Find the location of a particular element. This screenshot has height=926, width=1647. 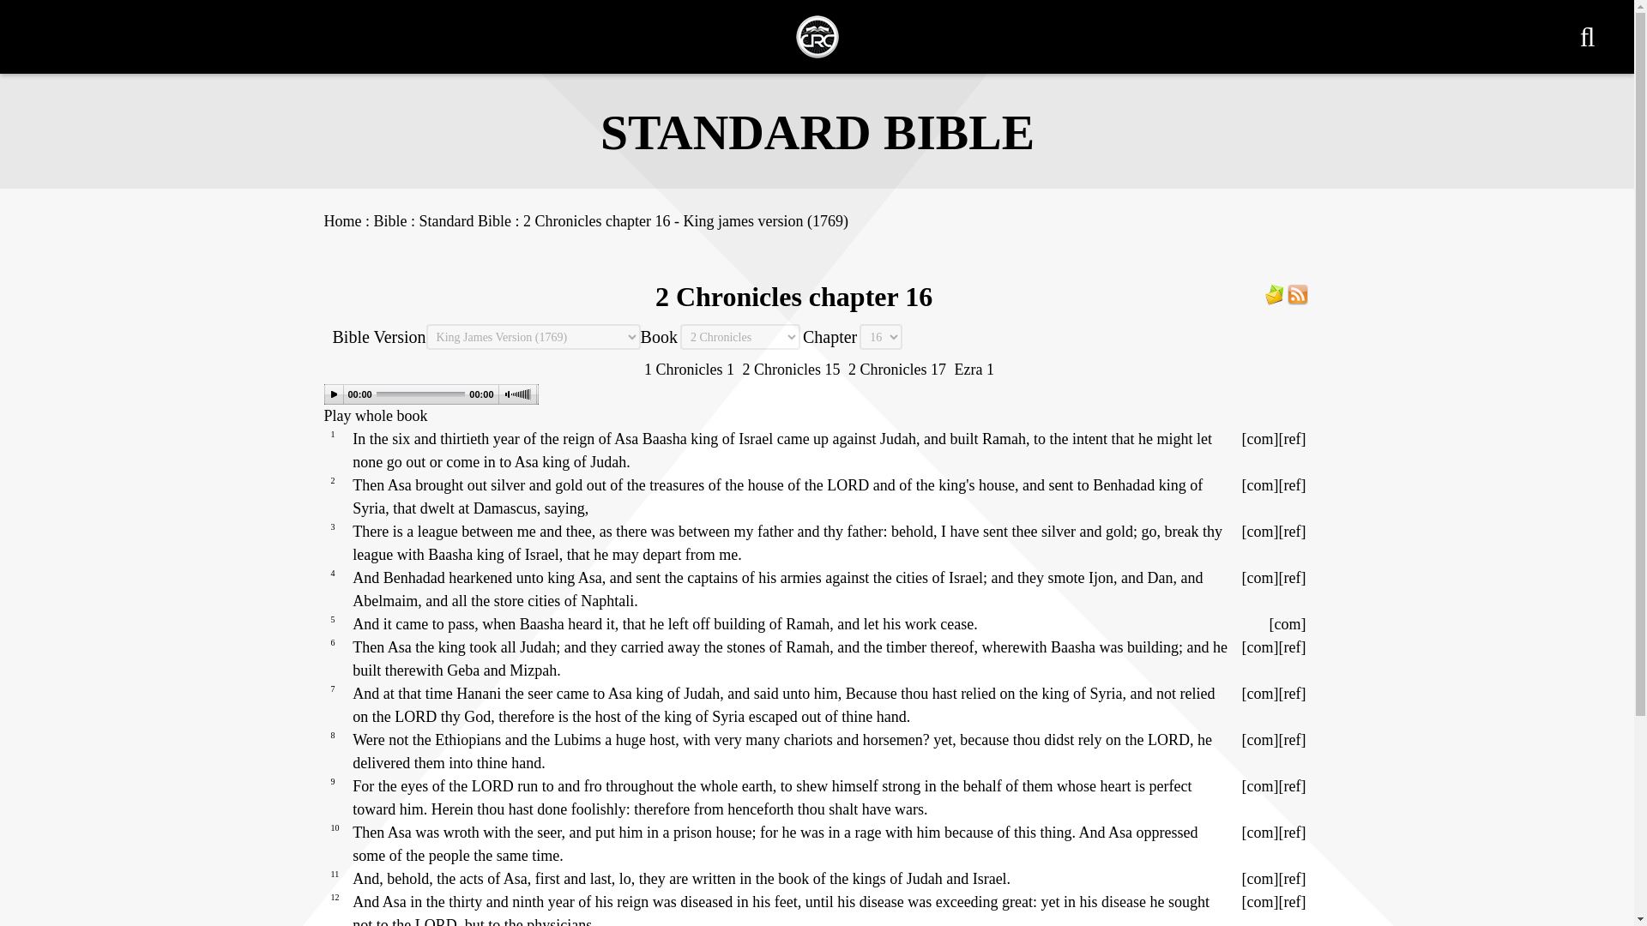

Click to read  is located at coordinates (1292, 832).